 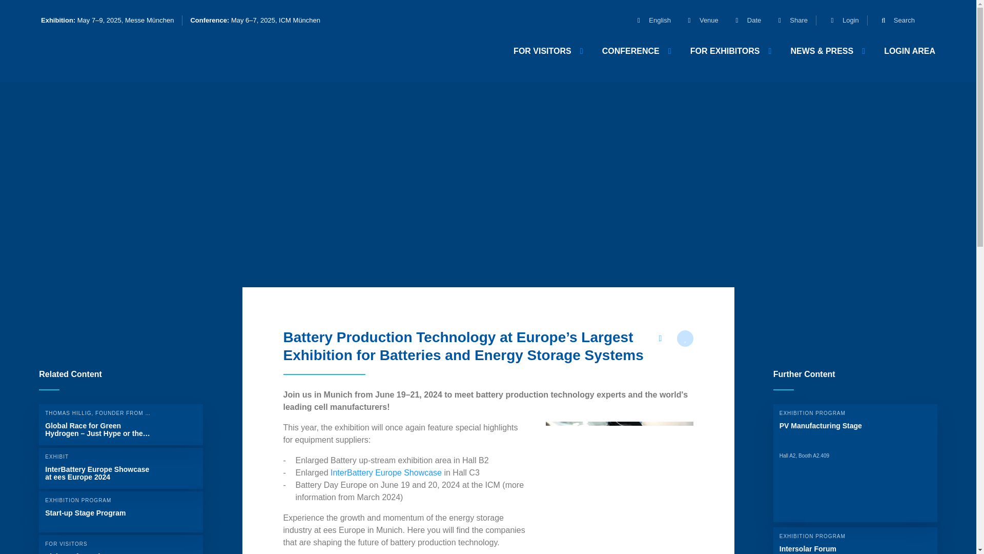 What do you see at coordinates (840, 21) in the screenshot?
I see `Login` at bounding box center [840, 21].